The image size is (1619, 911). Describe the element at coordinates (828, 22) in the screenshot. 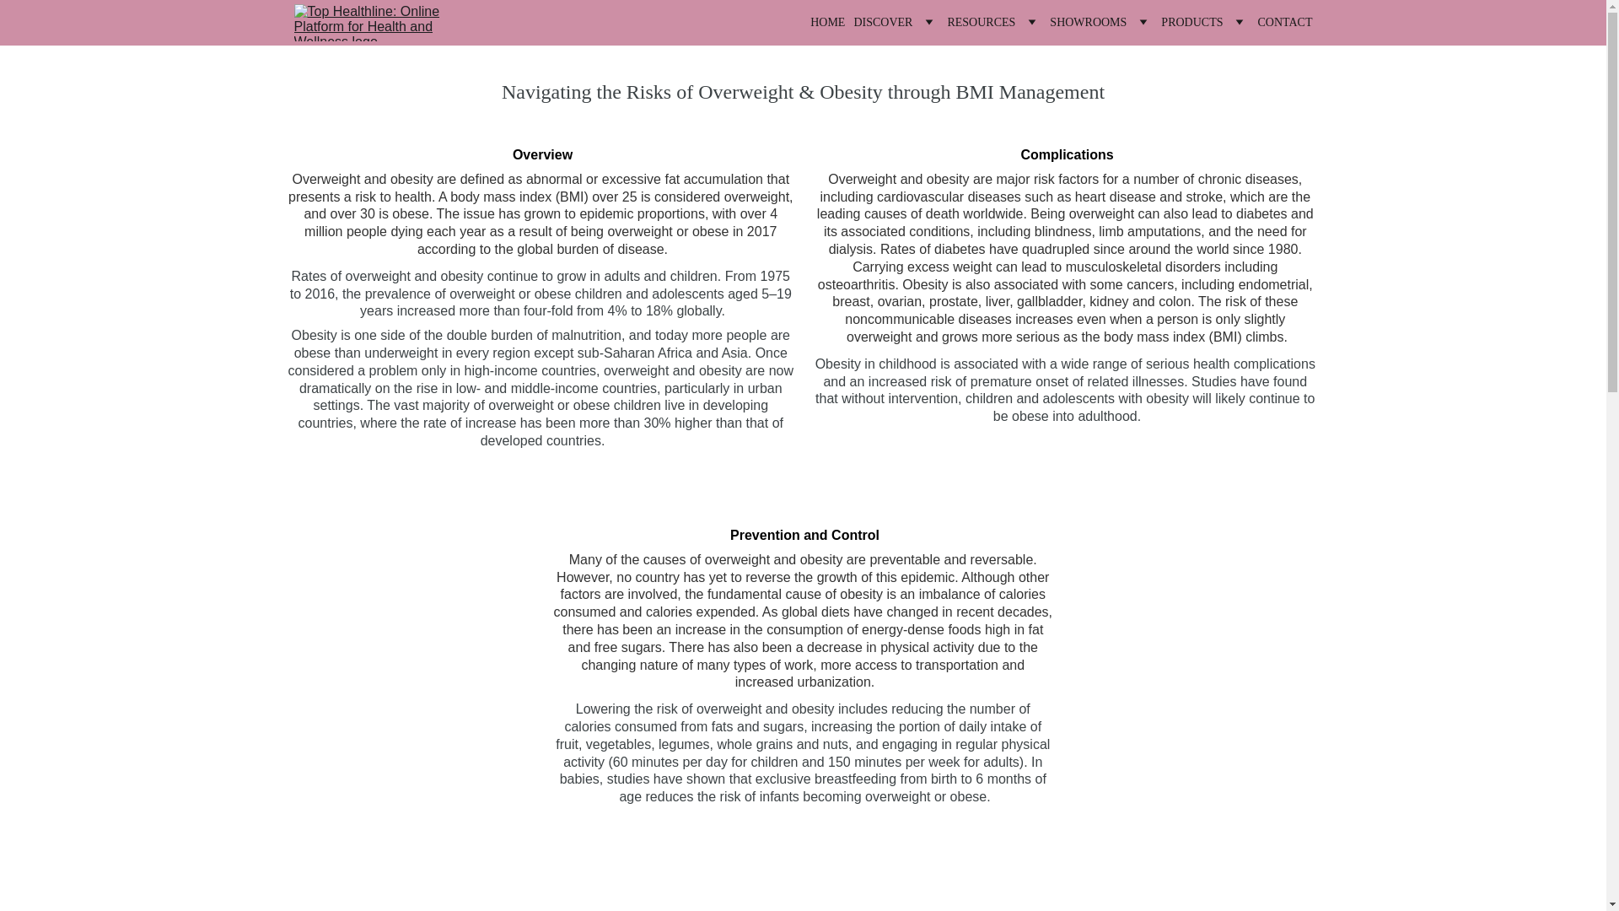

I see `HOME` at that location.